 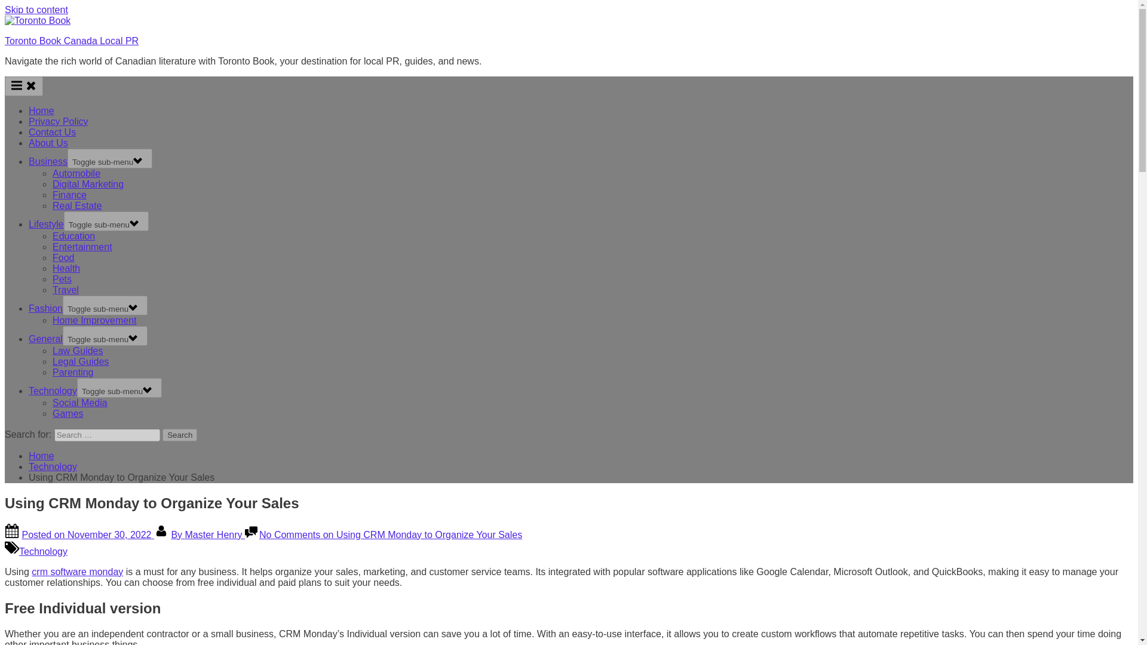 What do you see at coordinates (63, 257) in the screenshot?
I see `Food` at bounding box center [63, 257].